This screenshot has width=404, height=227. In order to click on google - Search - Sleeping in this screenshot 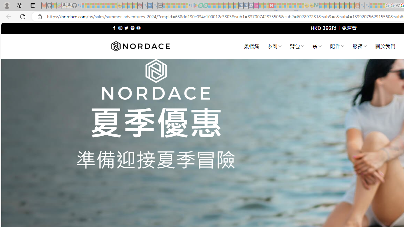, I will do `click(190, 6)`.